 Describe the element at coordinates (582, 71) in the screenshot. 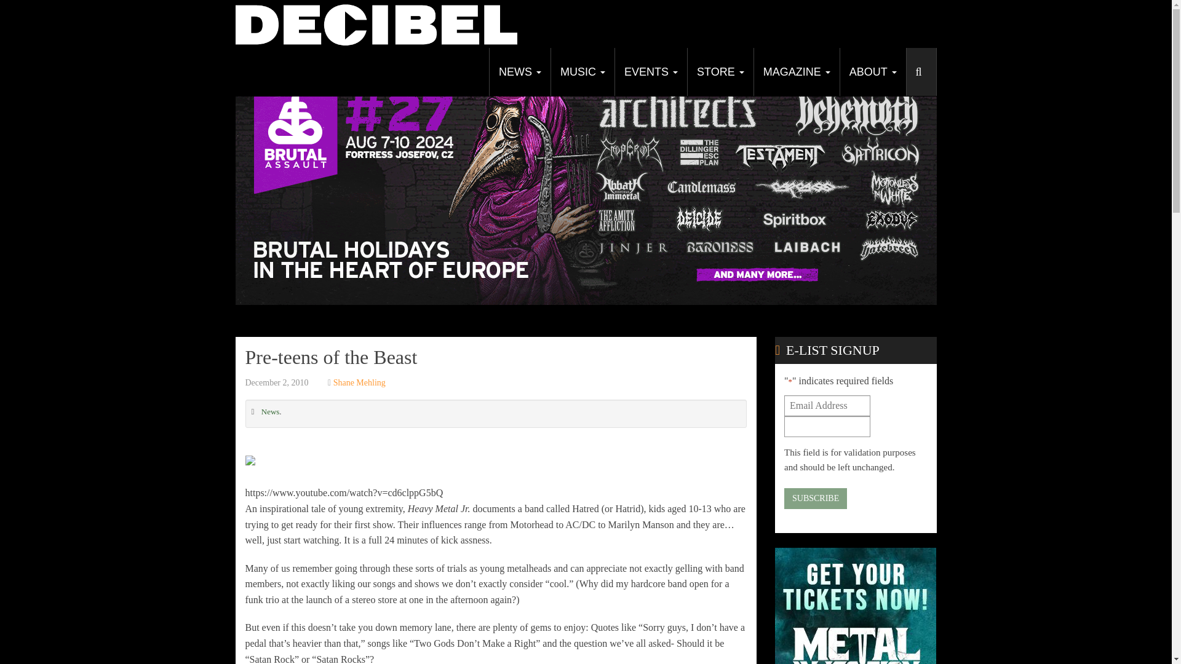

I see `Music` at that location.